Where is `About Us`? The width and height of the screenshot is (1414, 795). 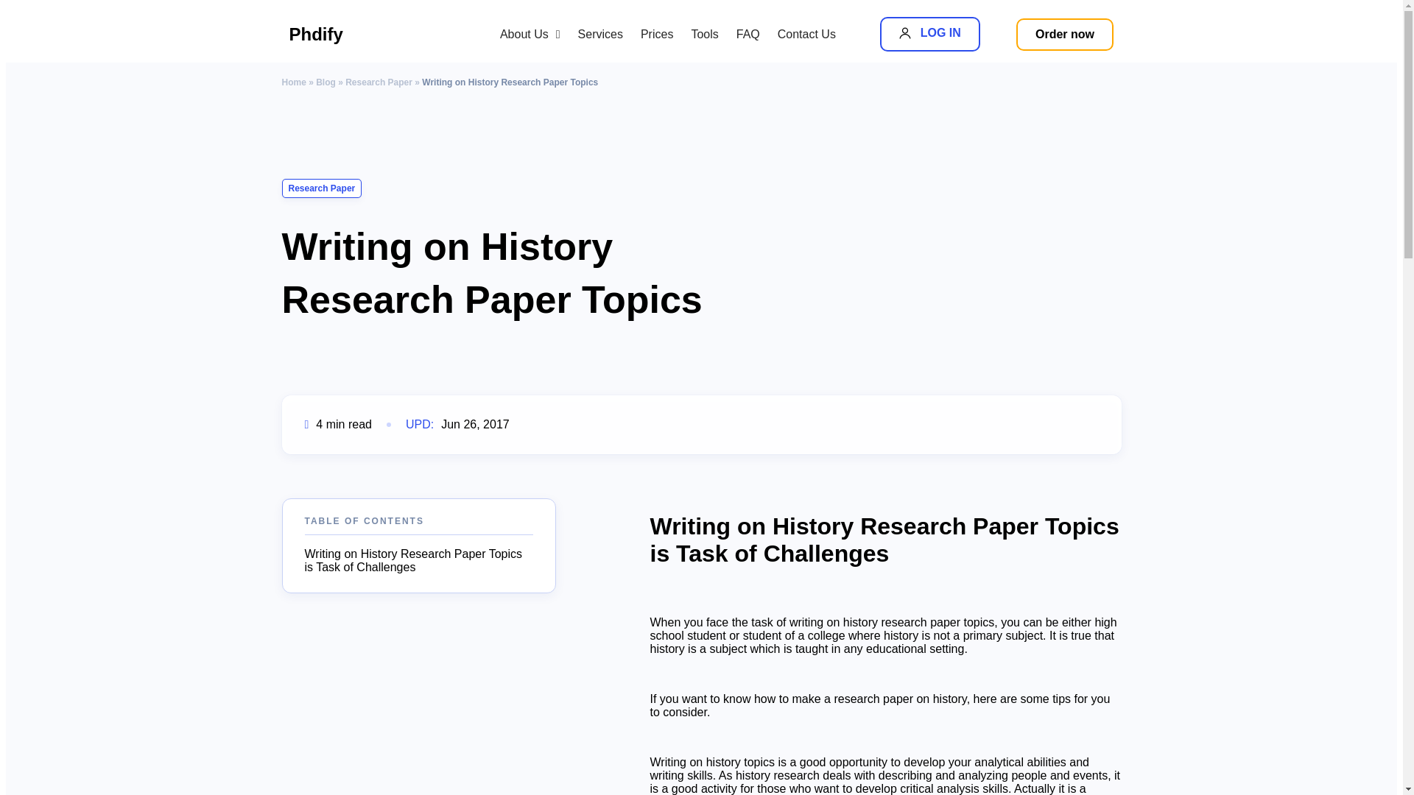
About Us is located at coordinates (601, 34).